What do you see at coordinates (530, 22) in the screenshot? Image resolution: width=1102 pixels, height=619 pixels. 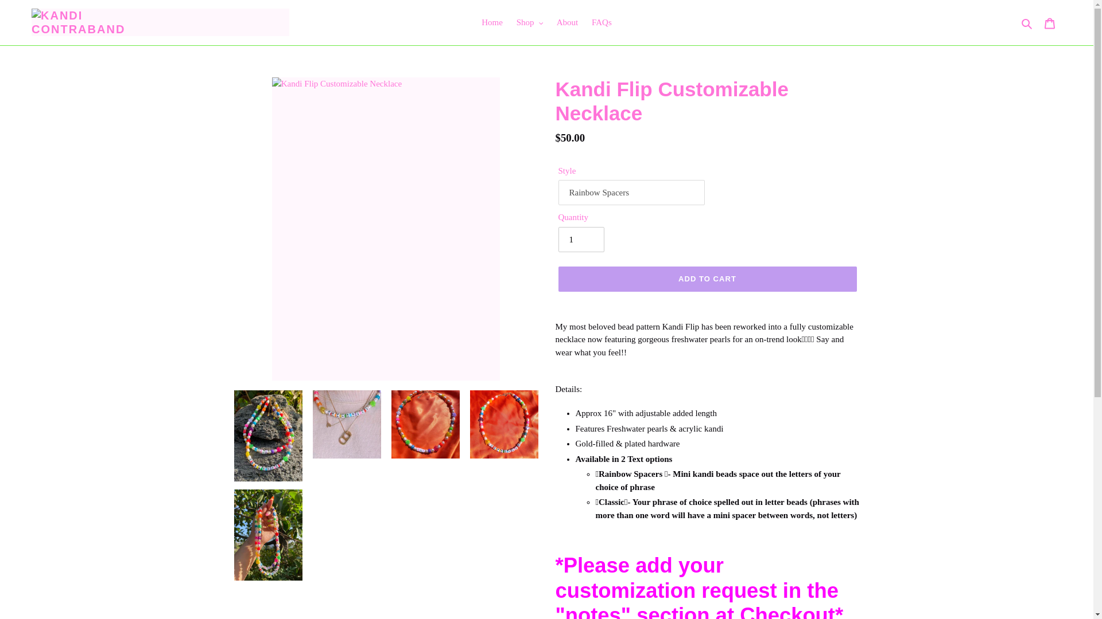 I see `Shop` at bounding box center [530, 22].